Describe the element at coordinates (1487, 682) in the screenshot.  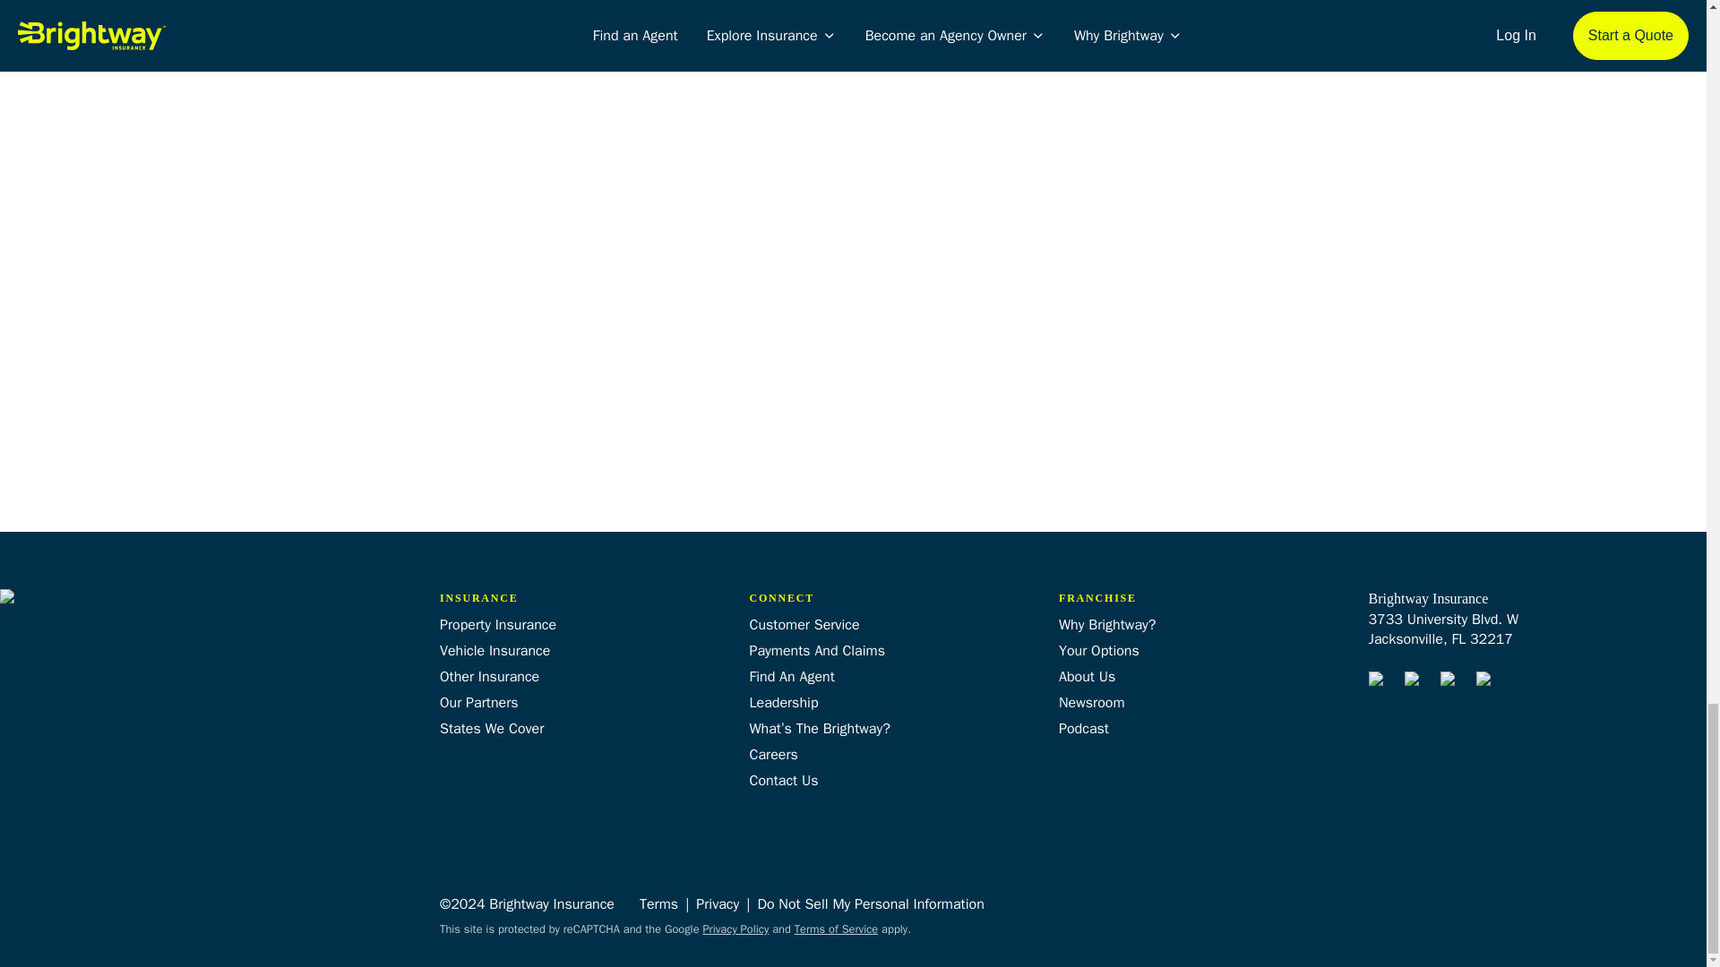
I see `Footer Linkedin Icon` at that location.